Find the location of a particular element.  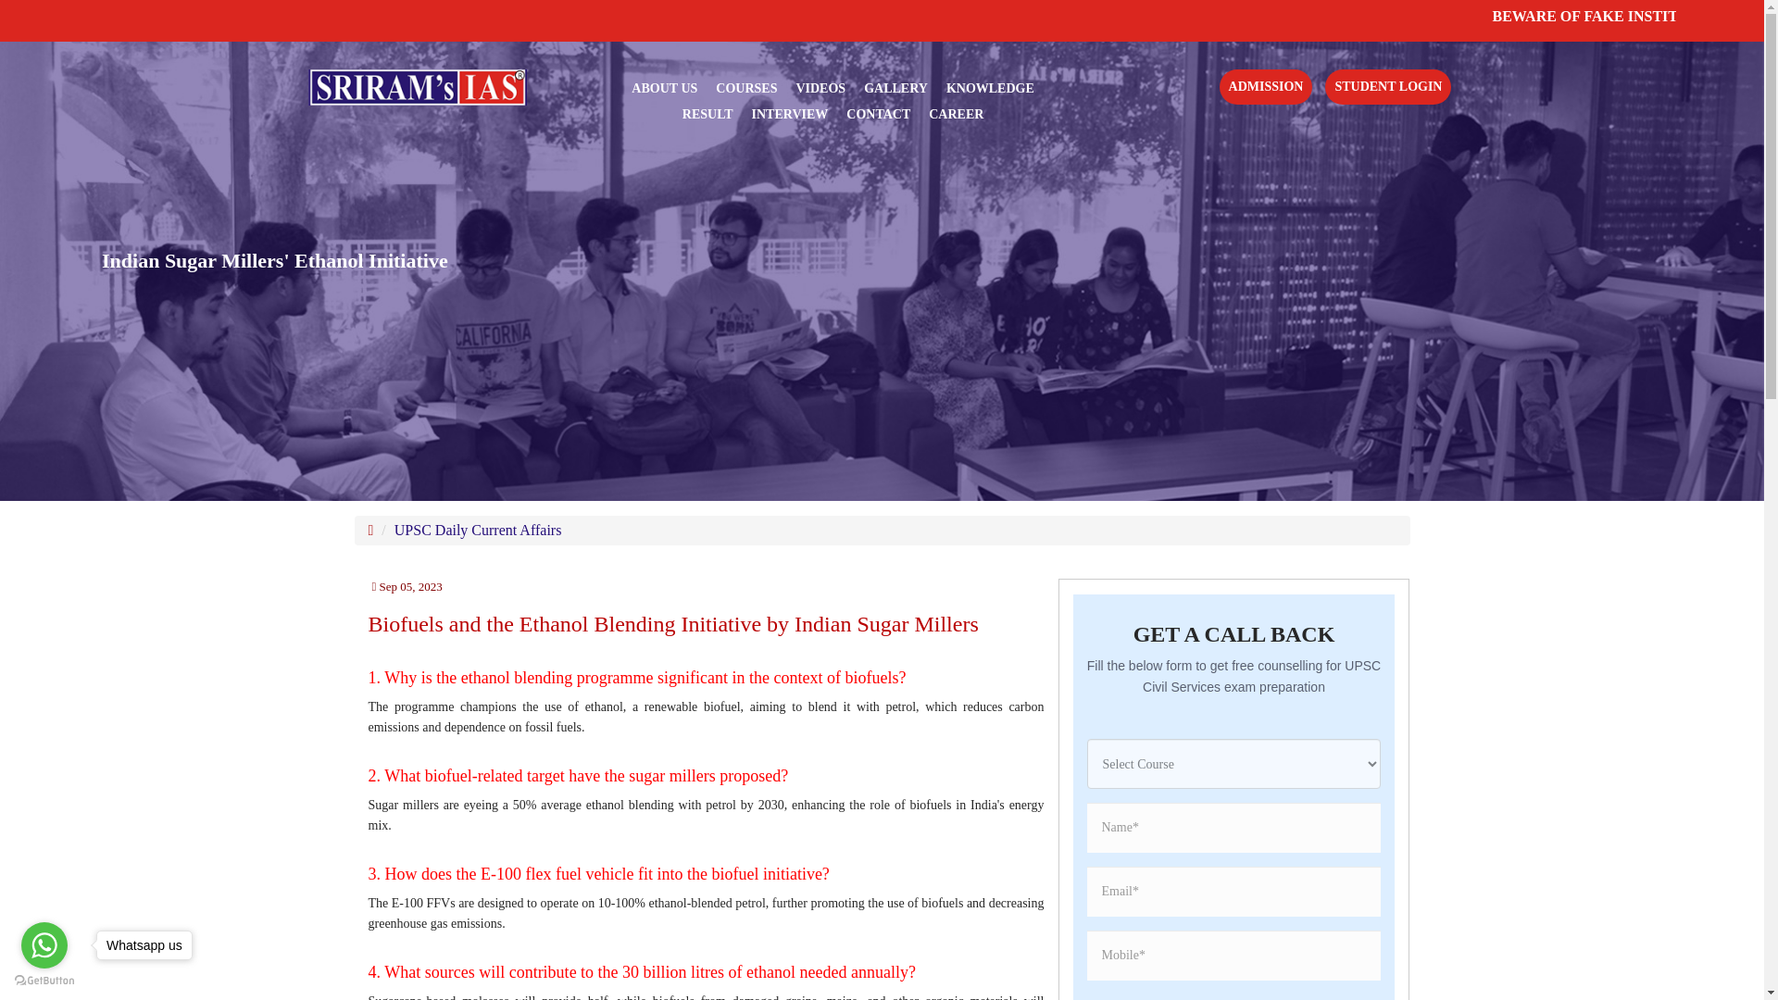

RESULT is located at coordinates (707, 114).